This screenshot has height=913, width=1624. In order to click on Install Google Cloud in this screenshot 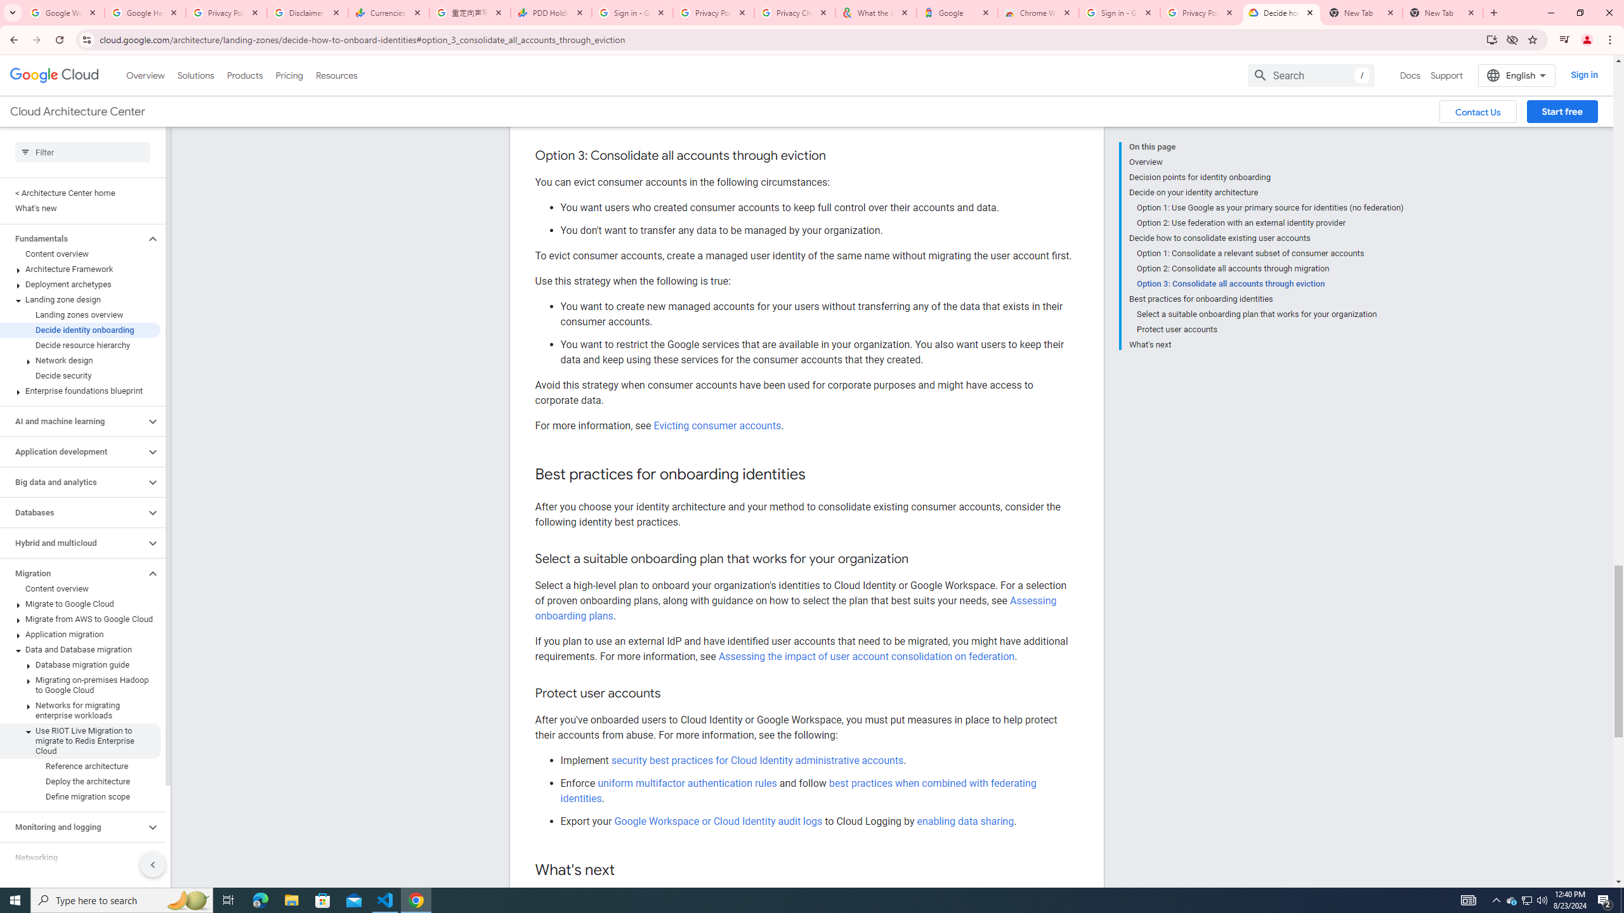, I will do `click(1491, 39)`.